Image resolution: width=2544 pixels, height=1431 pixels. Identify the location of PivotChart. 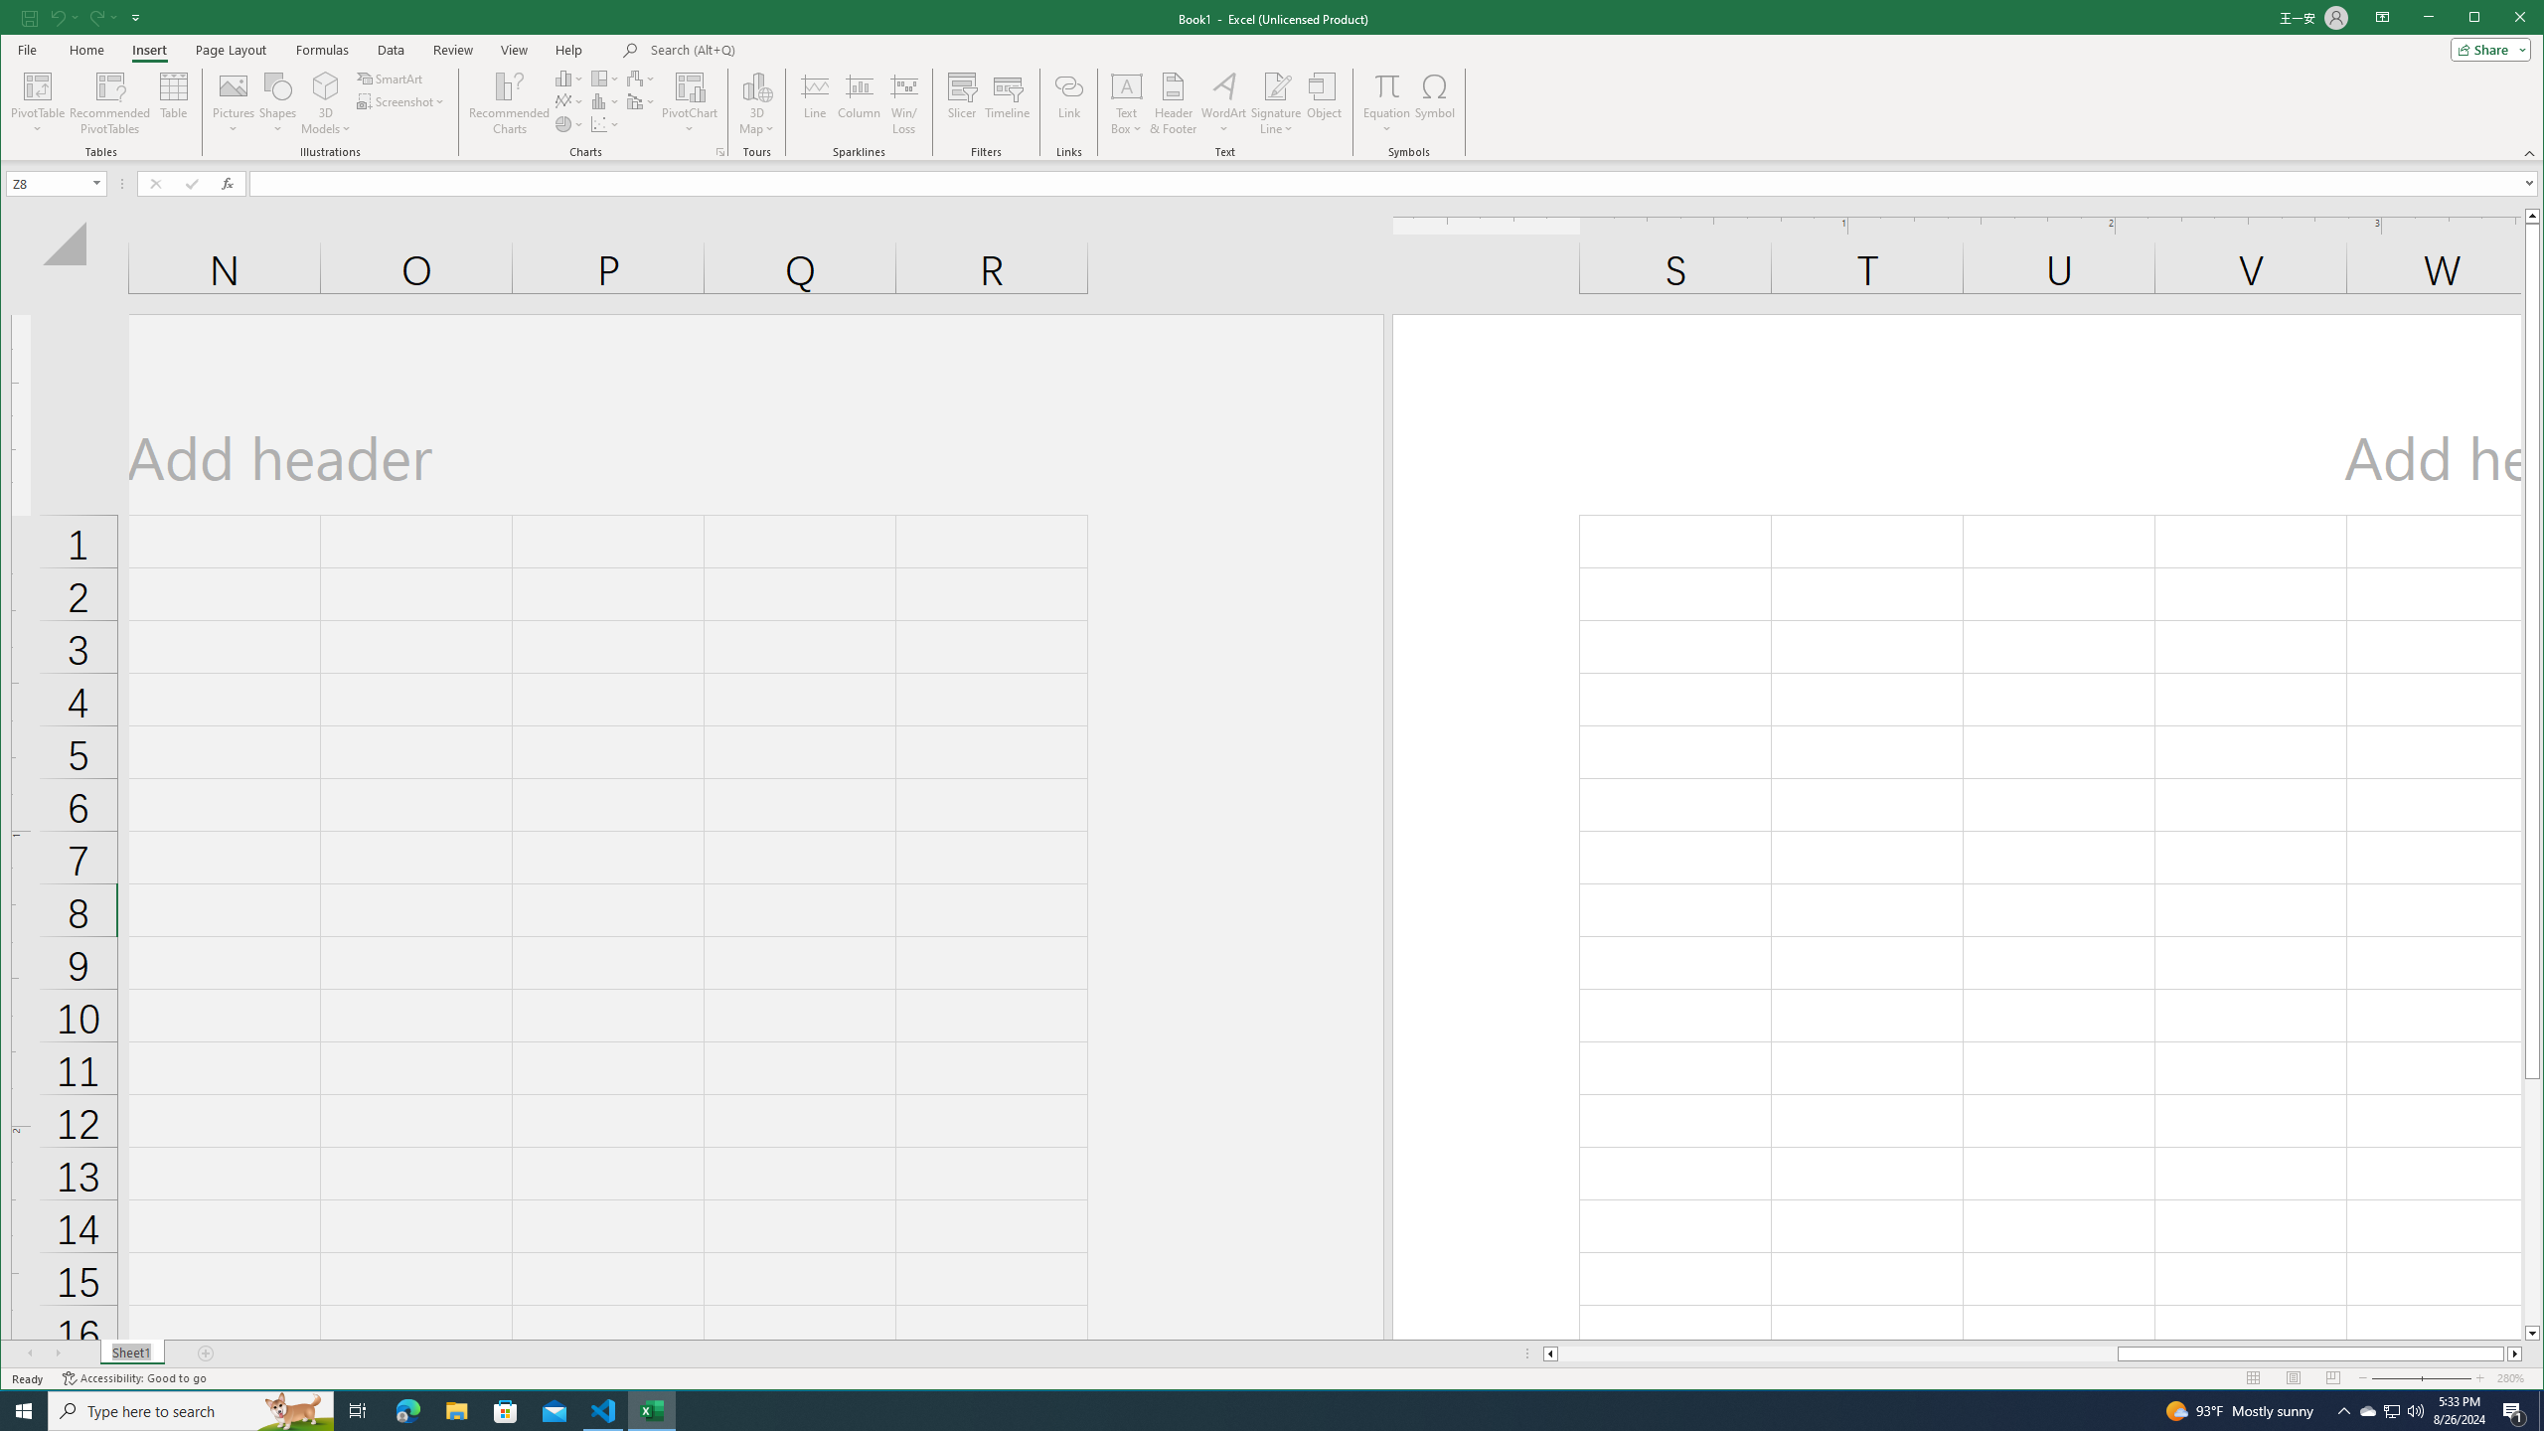
(690, 103).